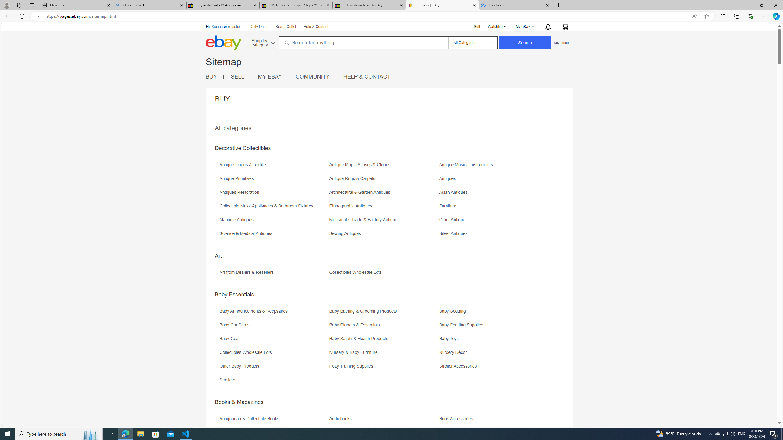 This screenshot has width=783, height=440. I want to click on Furniture, so click(494, 208).